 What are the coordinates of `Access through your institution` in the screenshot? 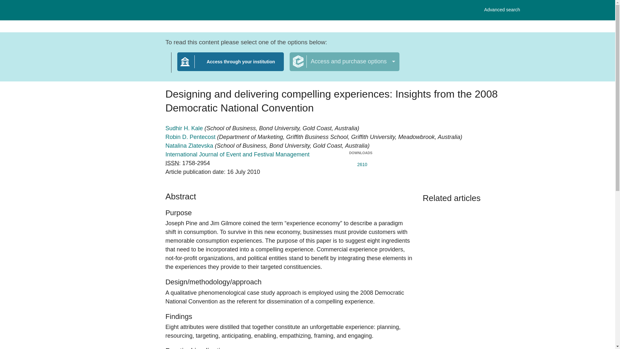 It's located at (360, 163).